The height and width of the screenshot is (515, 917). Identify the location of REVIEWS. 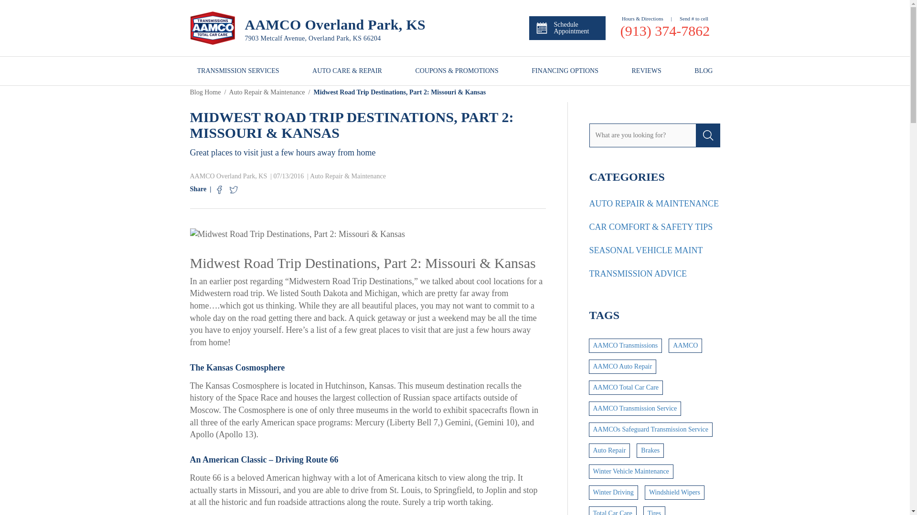
(646, 71).